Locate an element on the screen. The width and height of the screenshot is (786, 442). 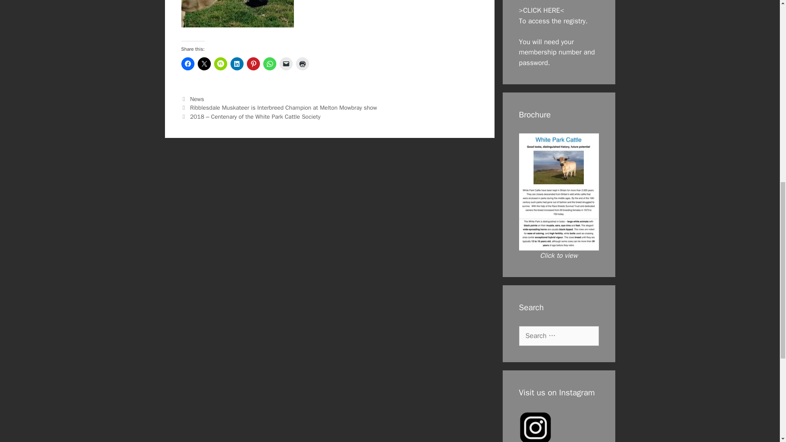
Click to share on Facebook is located at coordinates (187, 64).